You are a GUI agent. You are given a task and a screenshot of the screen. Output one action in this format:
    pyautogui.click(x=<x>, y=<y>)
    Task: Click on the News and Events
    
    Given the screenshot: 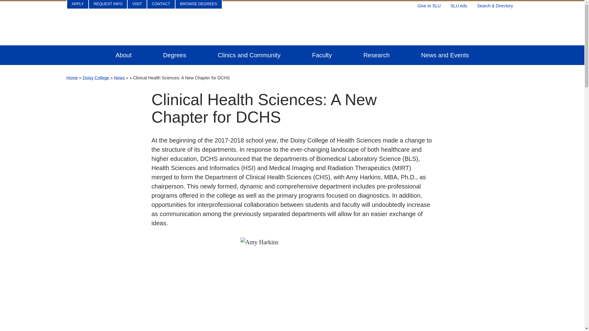 What is the action you would take?
    pyautogui.click(x=445, y=55)
    